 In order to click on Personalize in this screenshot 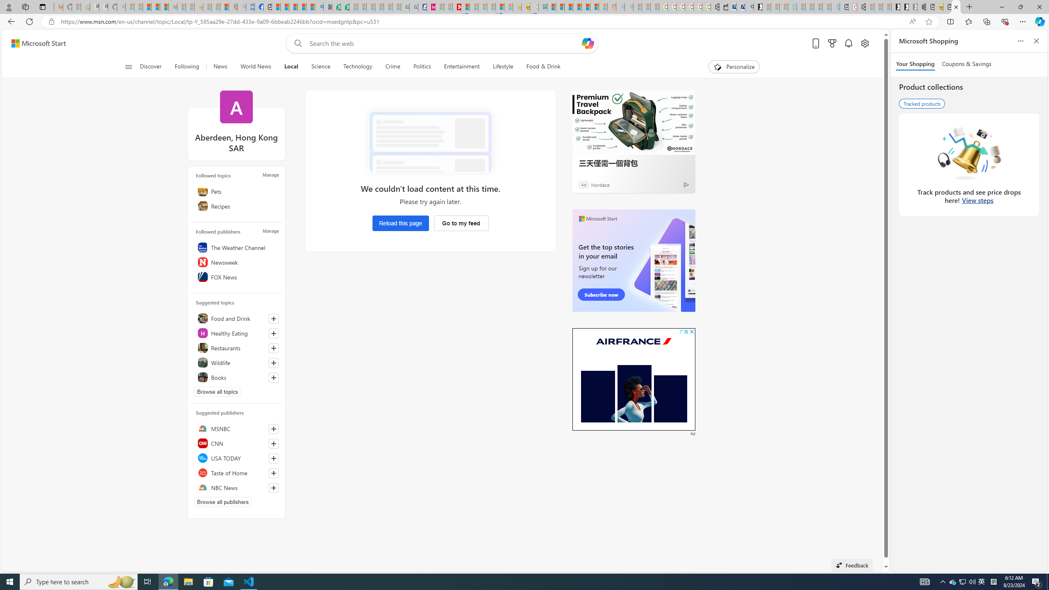, I will do `click(734, 67)`.